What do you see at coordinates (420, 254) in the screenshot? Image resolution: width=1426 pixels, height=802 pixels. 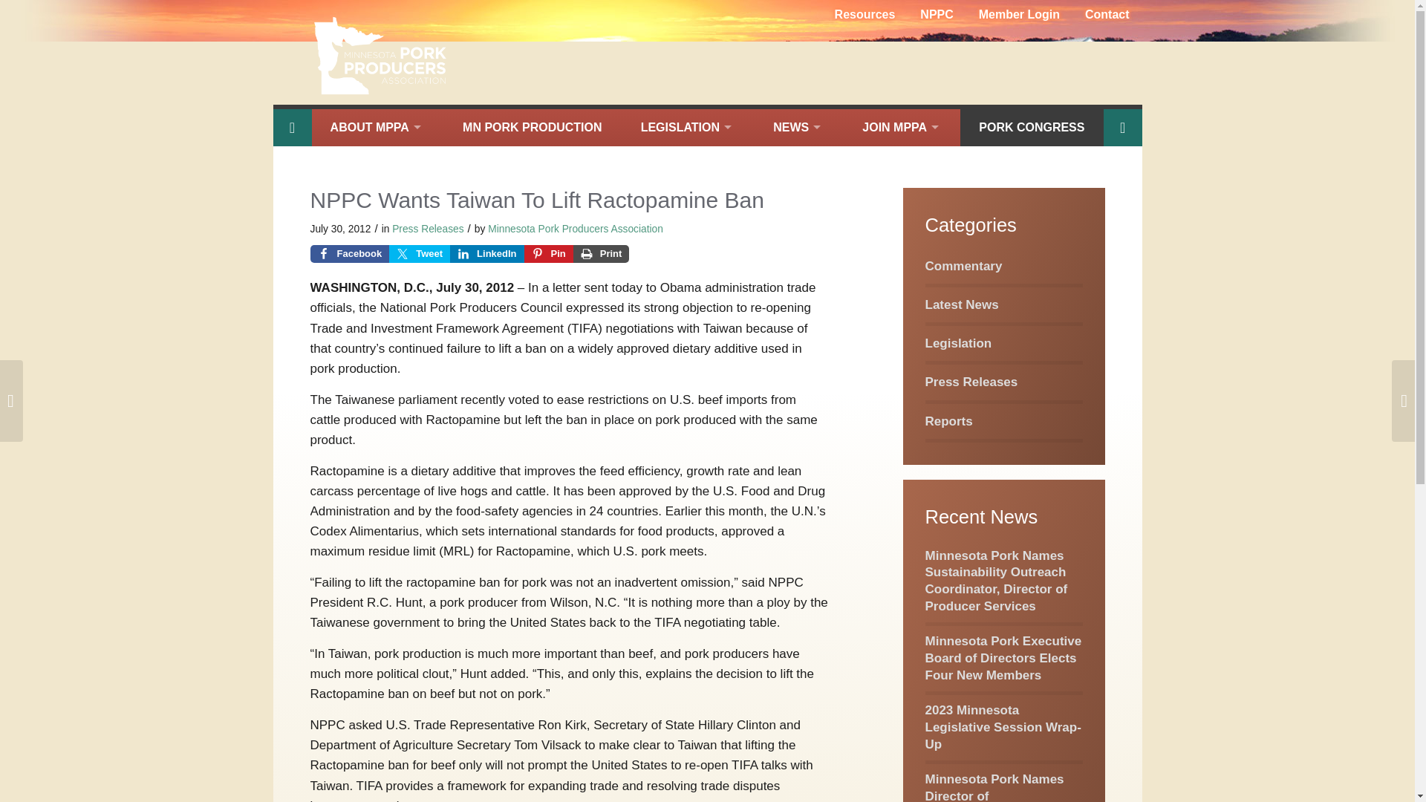 I see `Tweet` at bounding box center [420, 254].